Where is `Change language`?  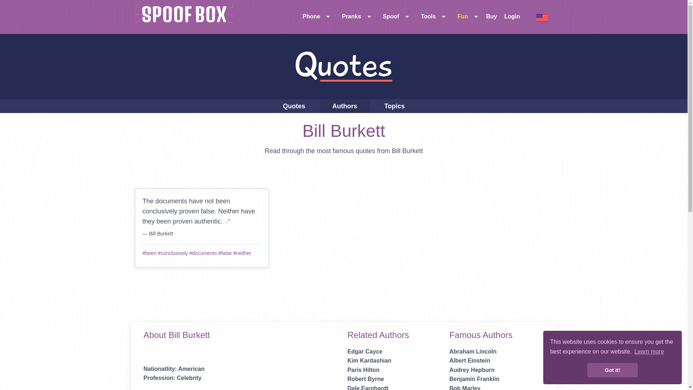
Change language is located at coordinates (542, 17).